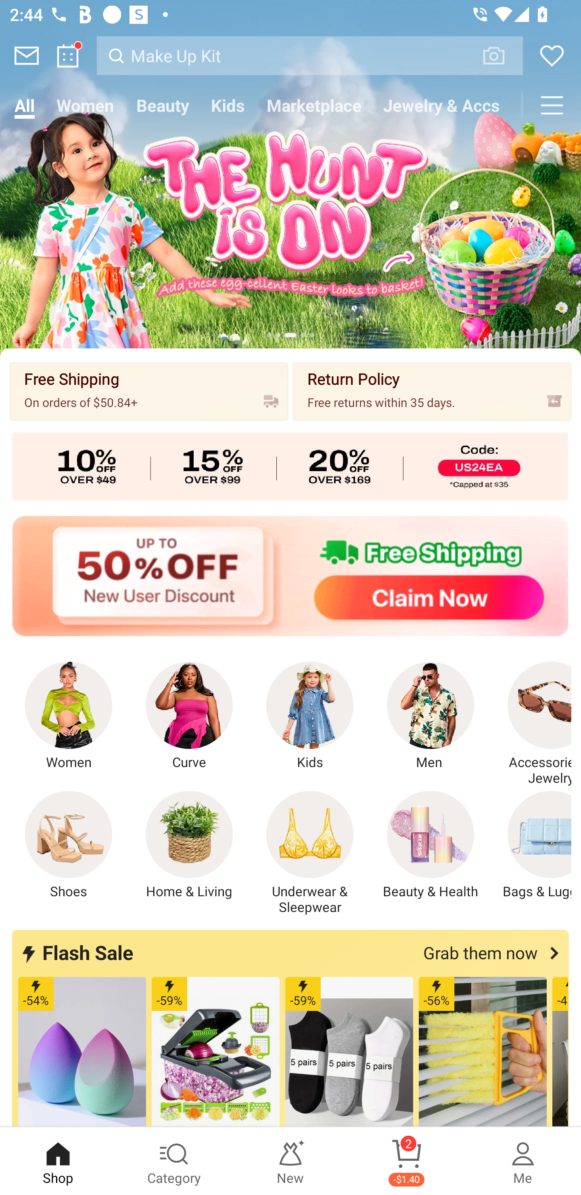 Image resolution: width=581 pixels, height=1195 pixels. What do you see at coordinates (432, 391) in the screenshot?
I see `Return Policy Free returns within 35 days.` at bounding box center [432, 391].